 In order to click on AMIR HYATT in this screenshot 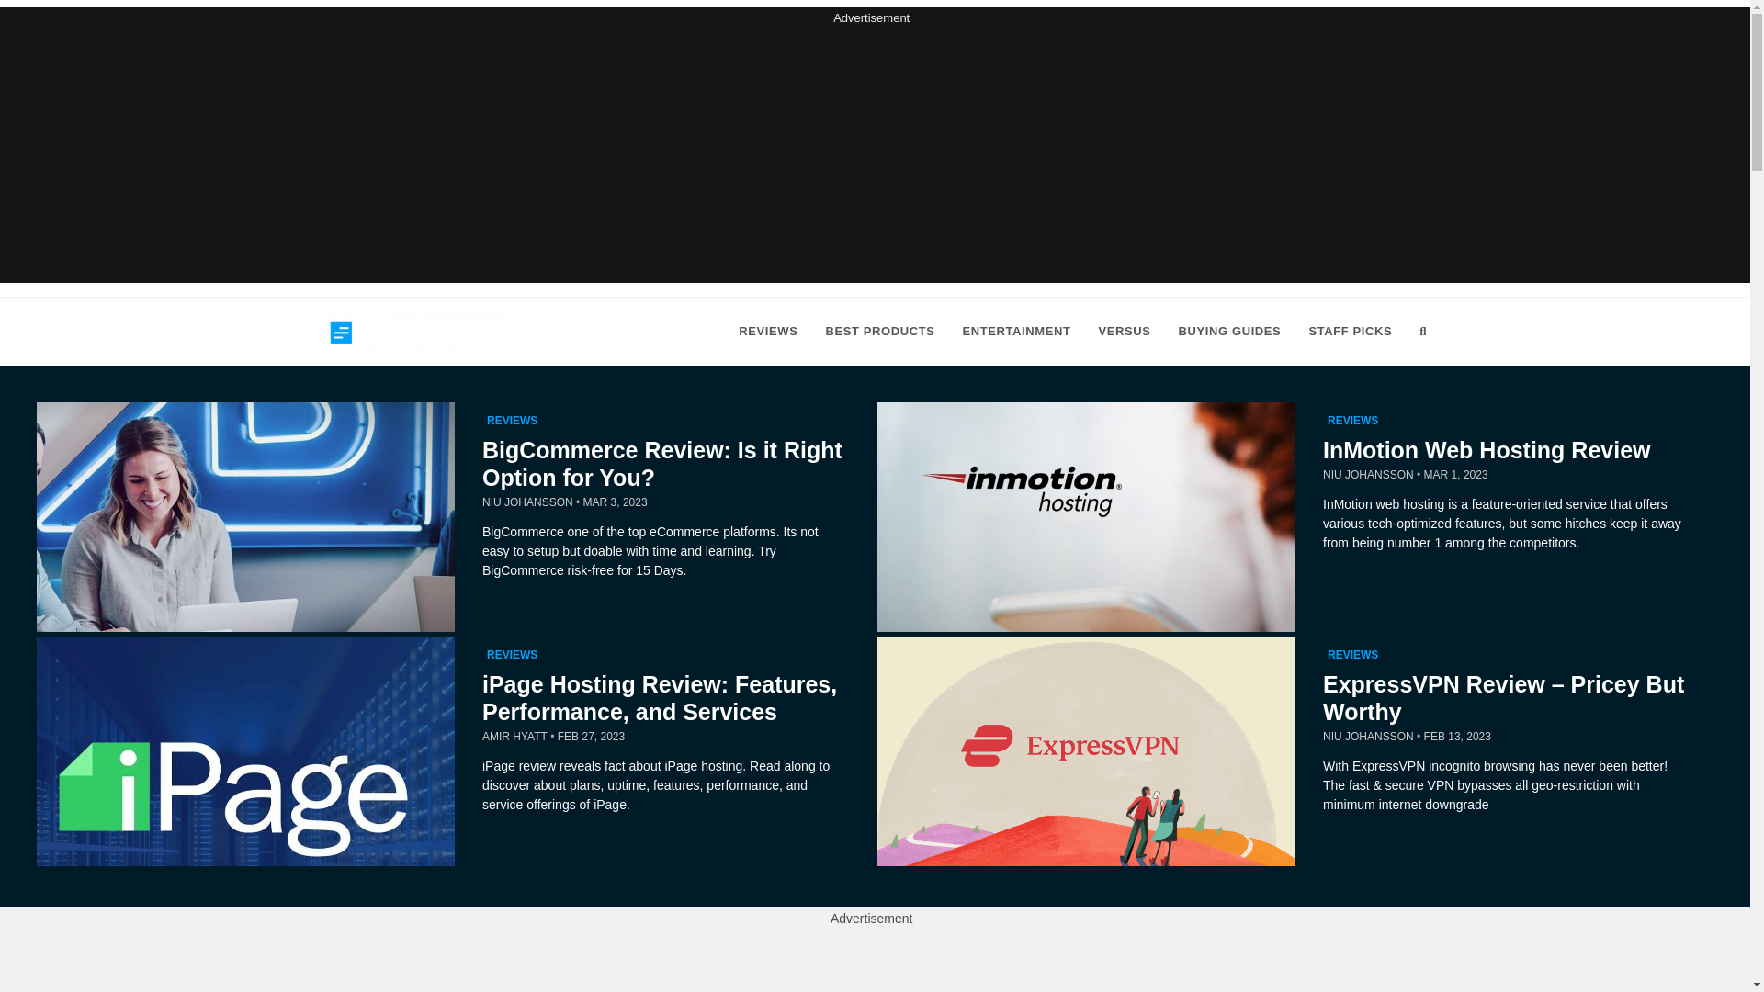, I will do `click(514, 736)`.